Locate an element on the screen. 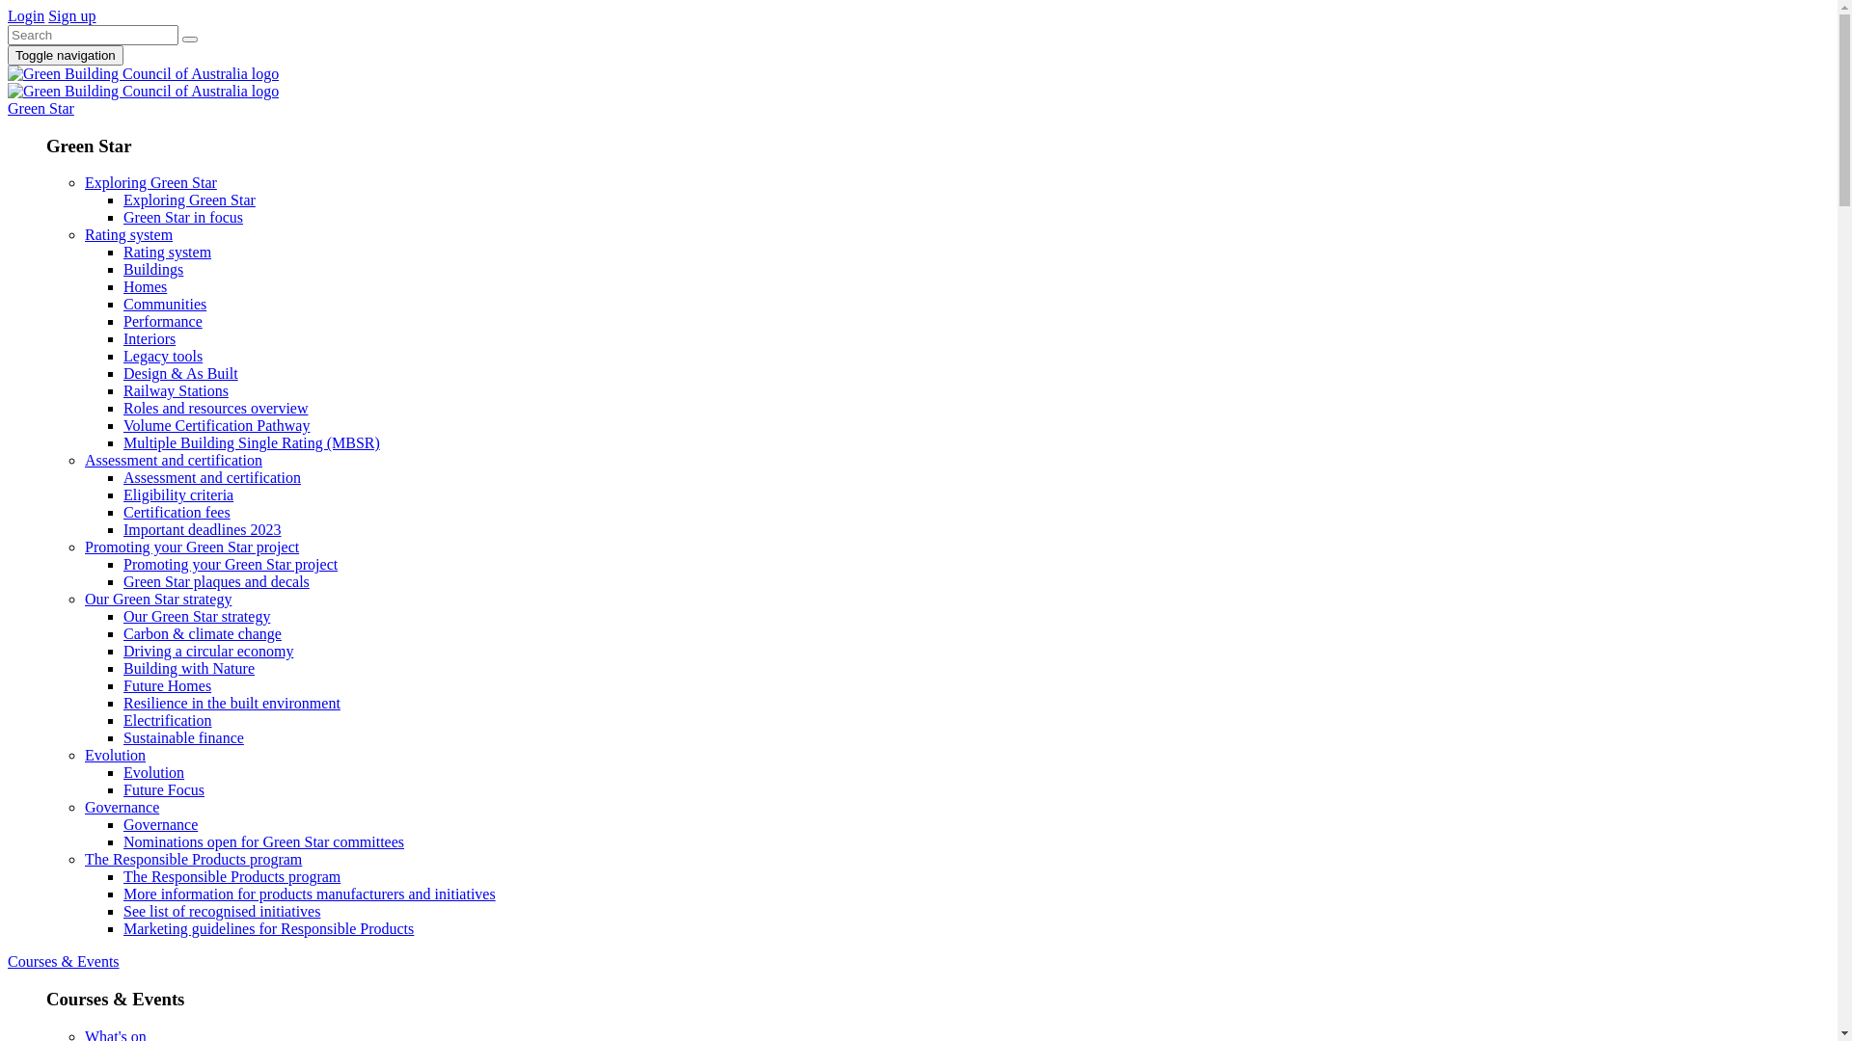 Image resolution: width=1852 pixels, height=1041 pixels. Resilience in the built environment is located at coordinates (231, 704).